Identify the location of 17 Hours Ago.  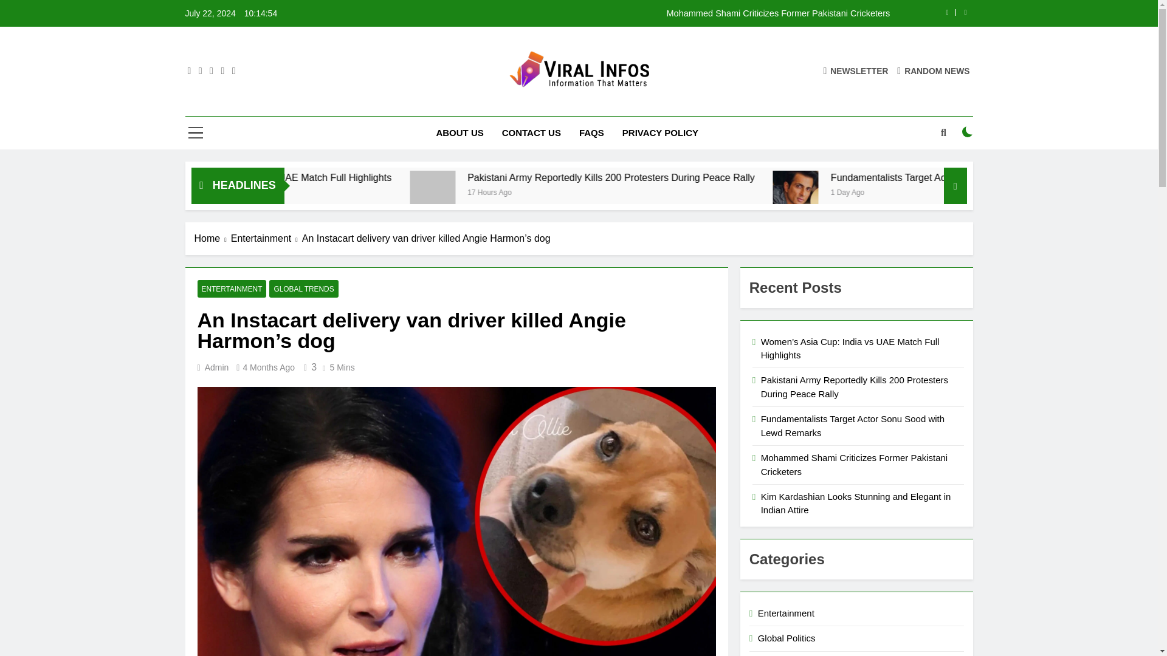
(630, 191).